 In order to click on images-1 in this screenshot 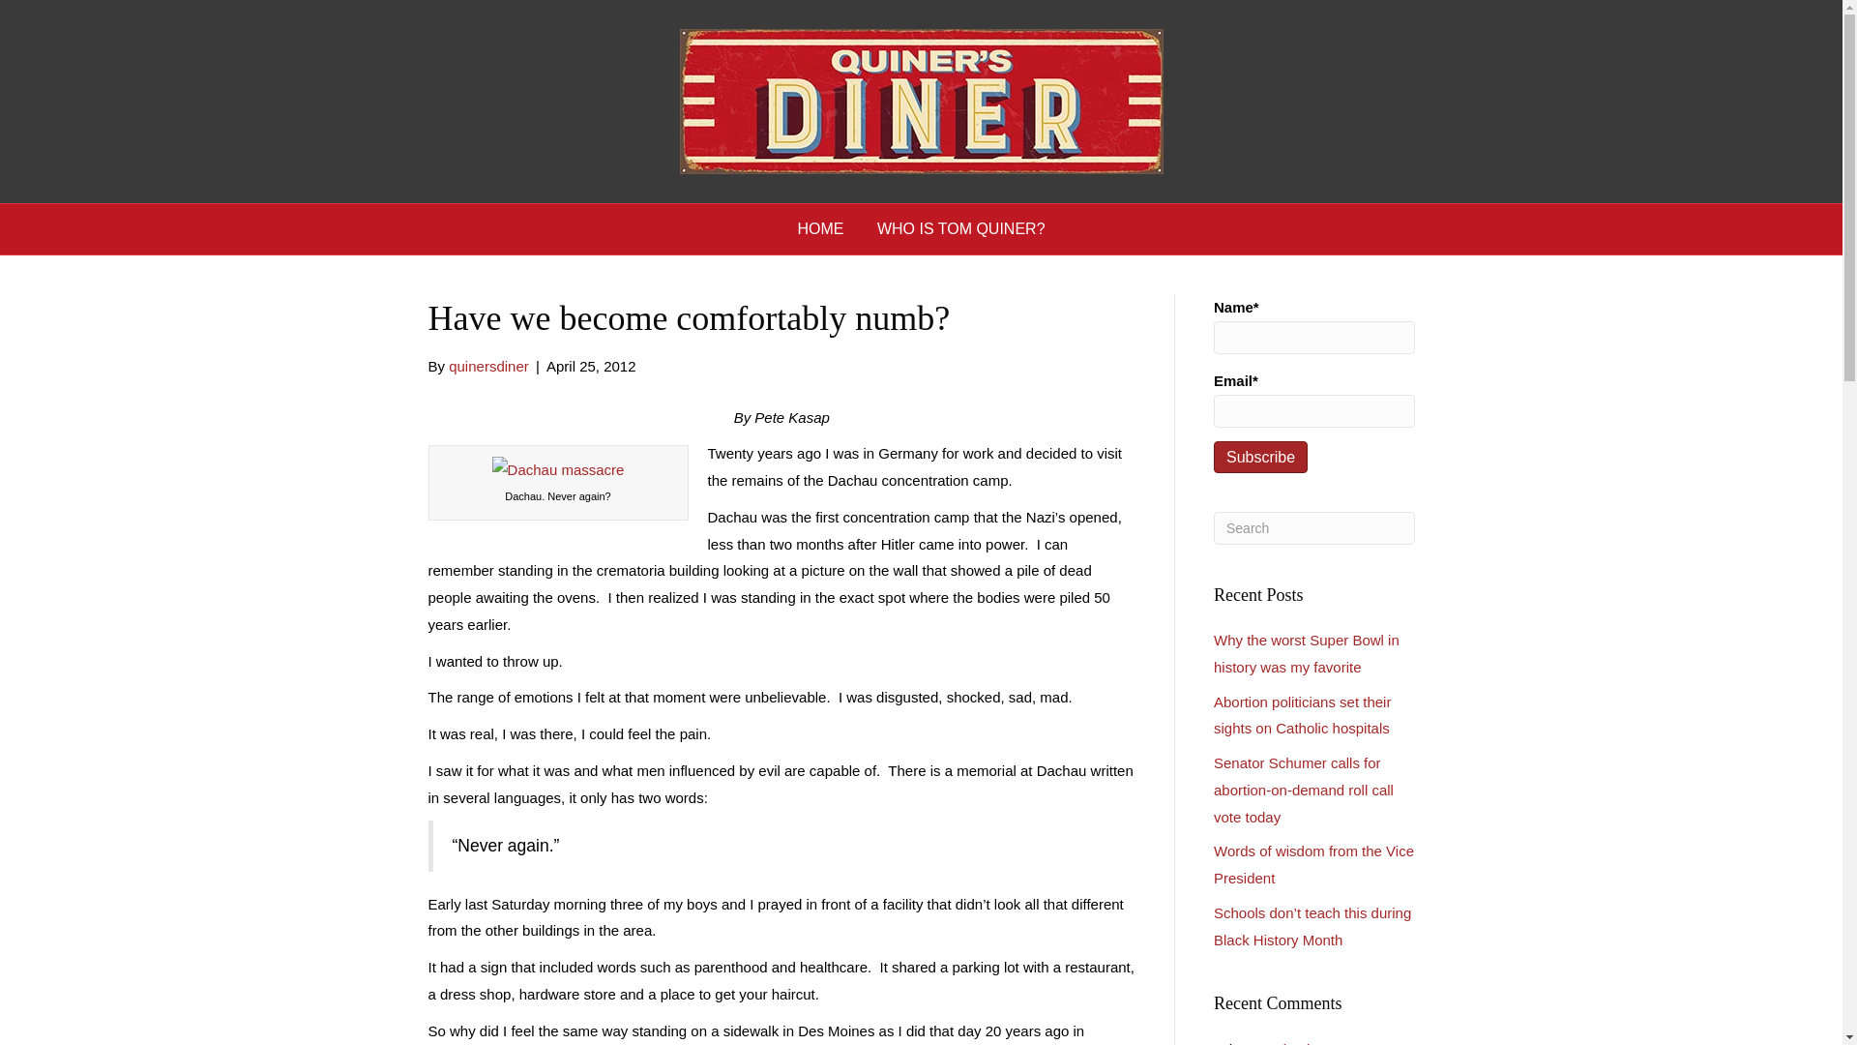, I will do `click(557, 470)`.